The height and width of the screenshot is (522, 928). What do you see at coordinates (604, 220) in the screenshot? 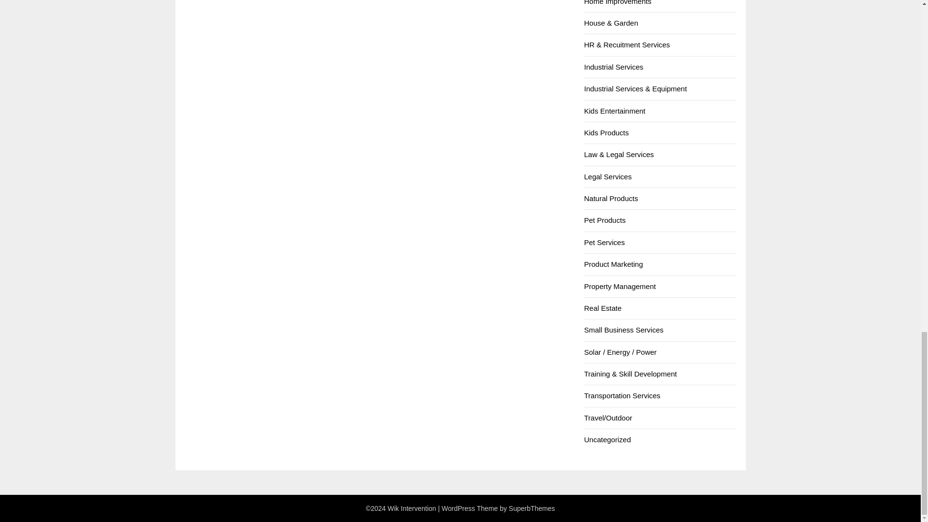
I see `Pet Products` at bounding box center [604, 220].